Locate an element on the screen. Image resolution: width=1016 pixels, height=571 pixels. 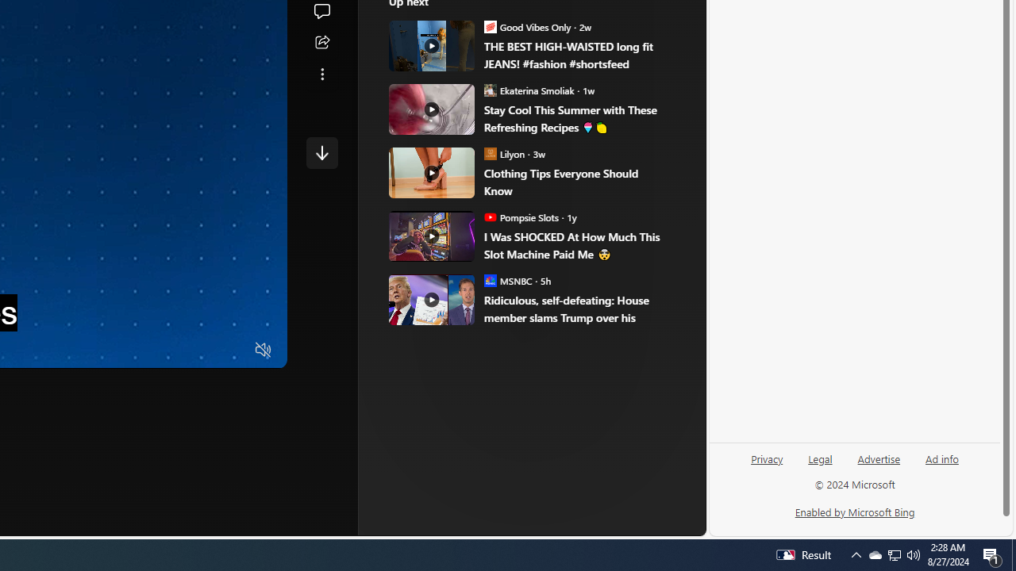
Fullscreen is located at coordinates (233, 351).